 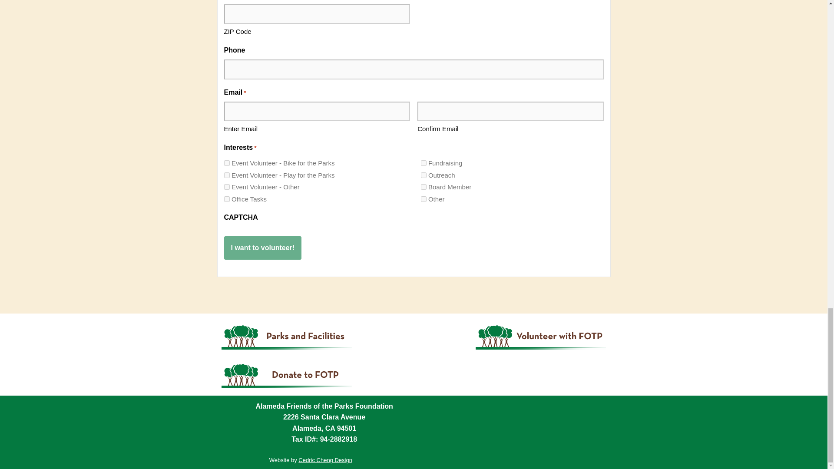 What do you see at coordinates (423, 187) in the screenshot?
I see `Board Member` at bounding box center [423, 187].